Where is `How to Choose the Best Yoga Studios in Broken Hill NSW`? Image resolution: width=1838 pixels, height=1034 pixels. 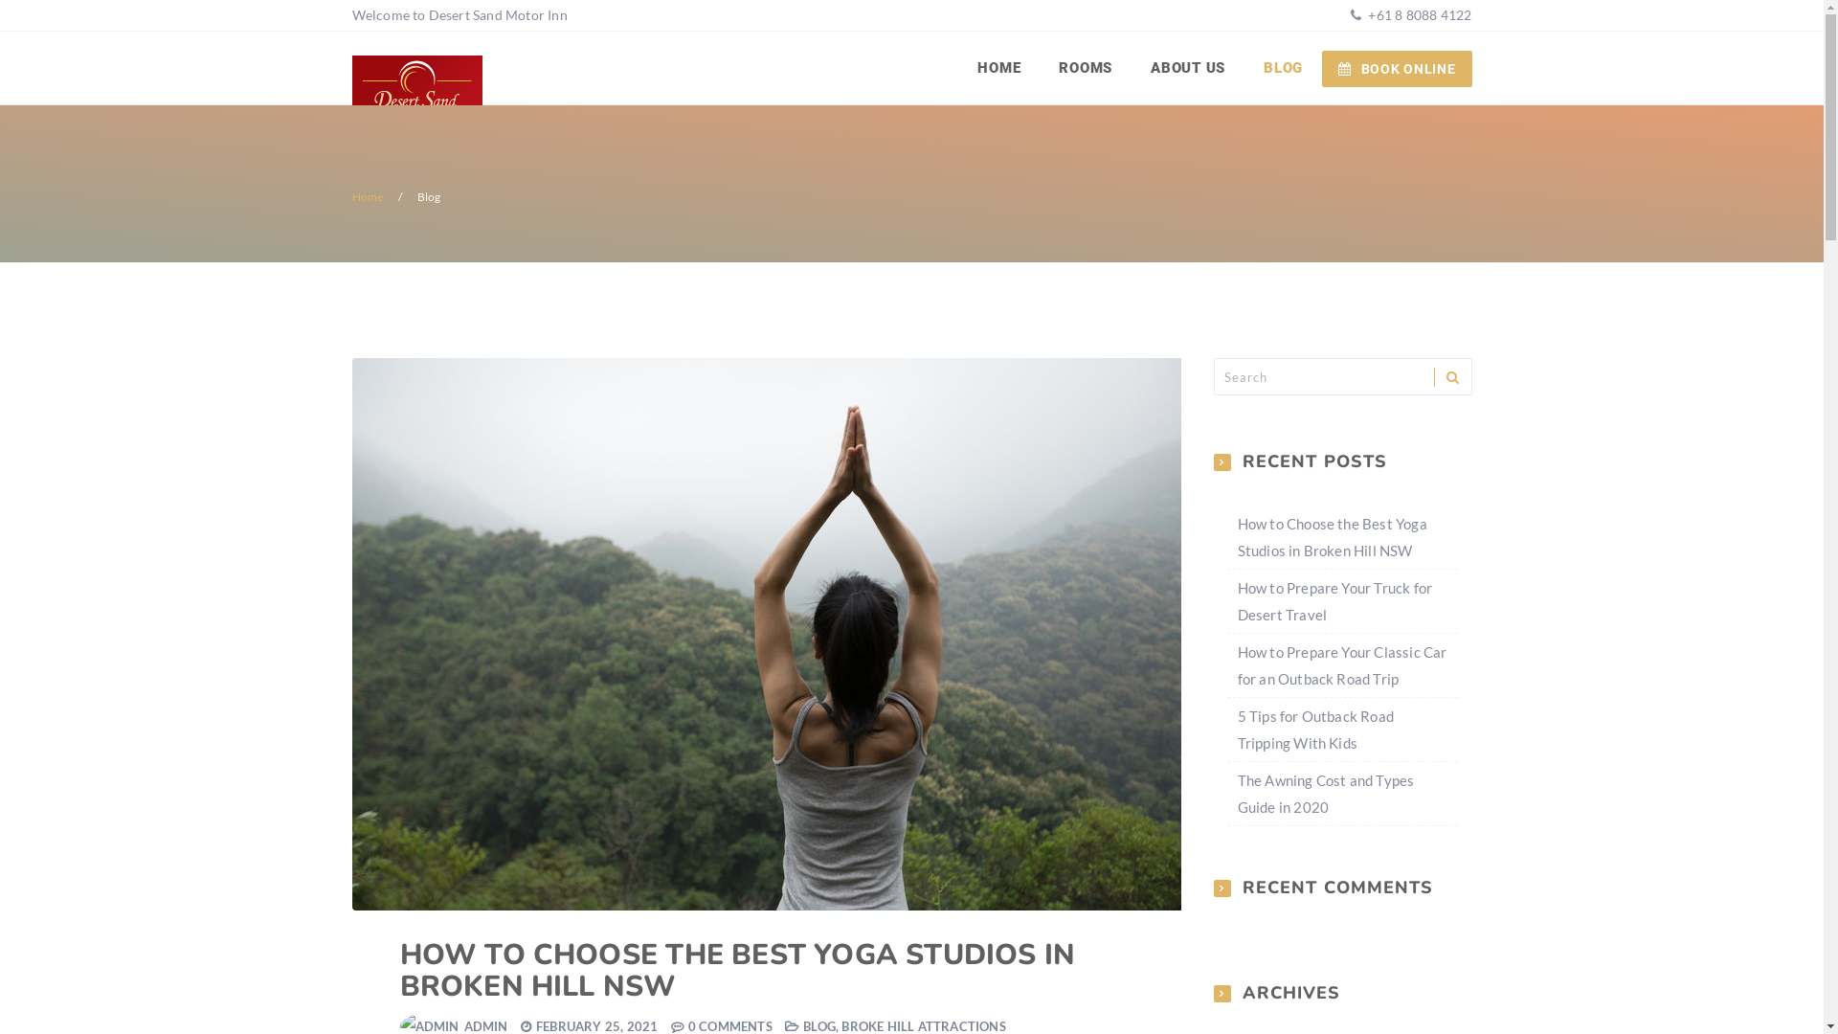
How to Choose the Best Yoga Studios in Broken Hill NSW is located at coordinates (1332, 537).